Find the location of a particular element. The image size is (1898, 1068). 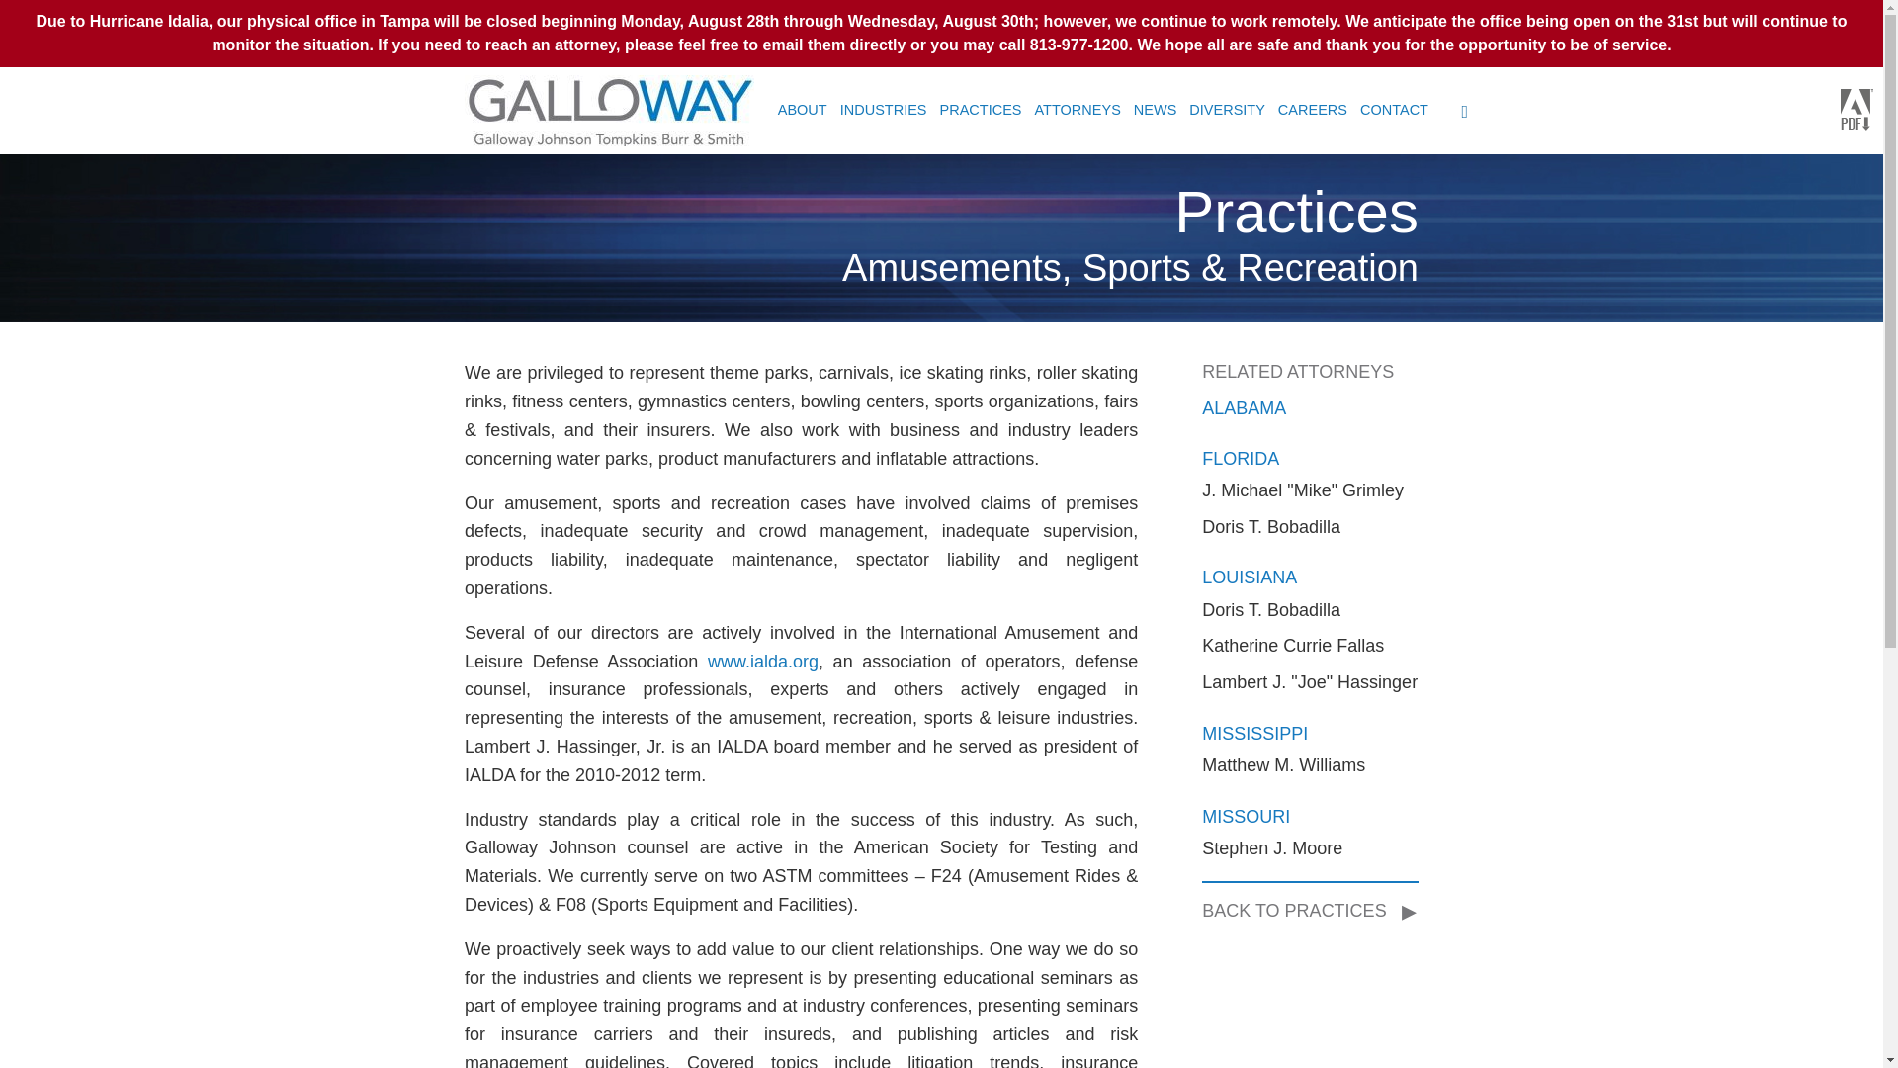

Matthew M. Williams is located at coordinates (1283, 765).